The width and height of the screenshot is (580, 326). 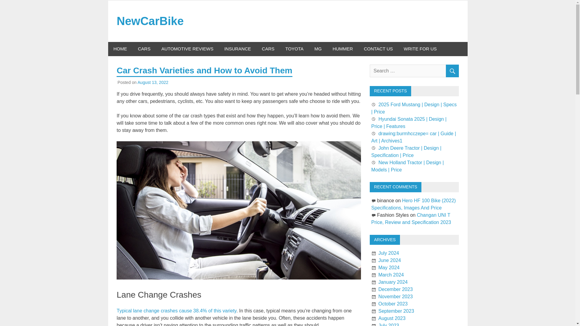 I want to click on HOME, so click(x=120, y=49).